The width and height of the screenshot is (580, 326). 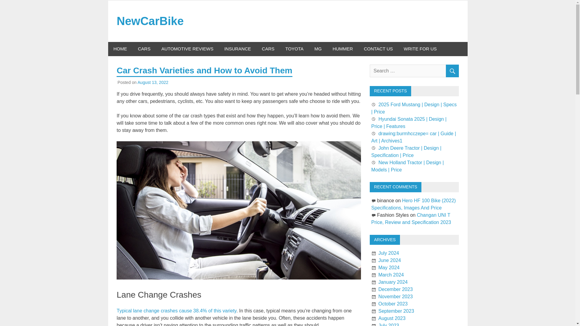 I want to click on HOME, so click(x=120, y=49).